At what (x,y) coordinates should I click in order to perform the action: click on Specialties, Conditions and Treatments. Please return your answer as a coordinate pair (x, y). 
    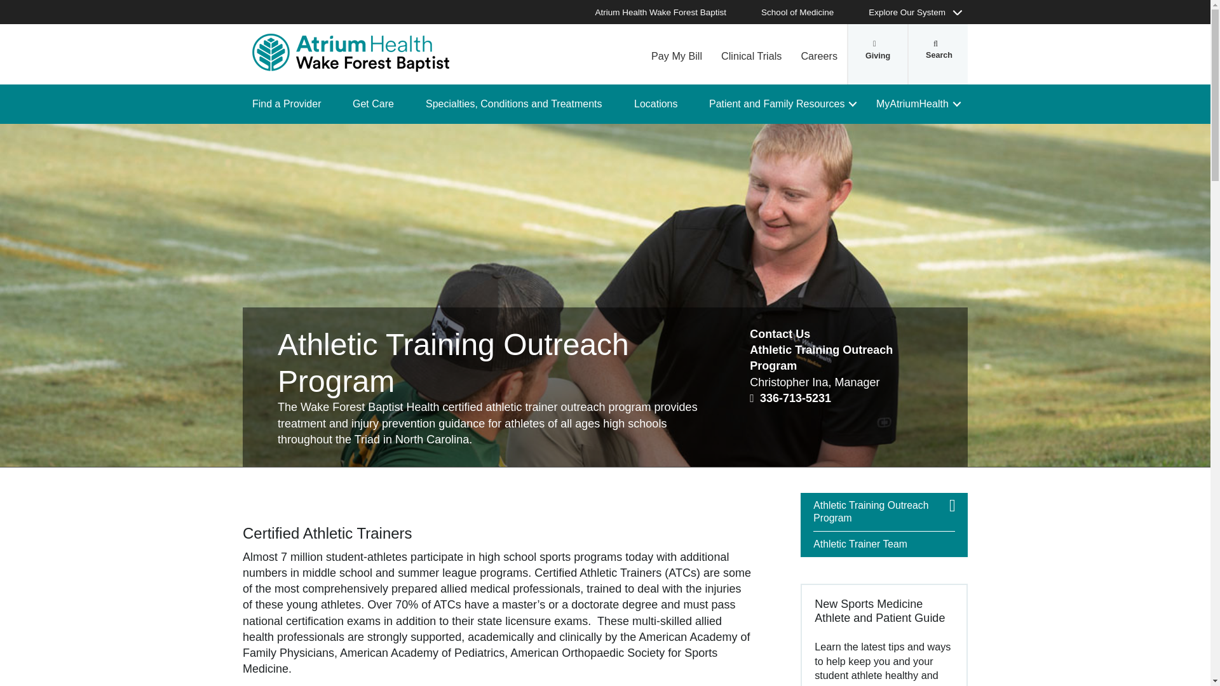
    Looking at the image, I should click on (518, 104).